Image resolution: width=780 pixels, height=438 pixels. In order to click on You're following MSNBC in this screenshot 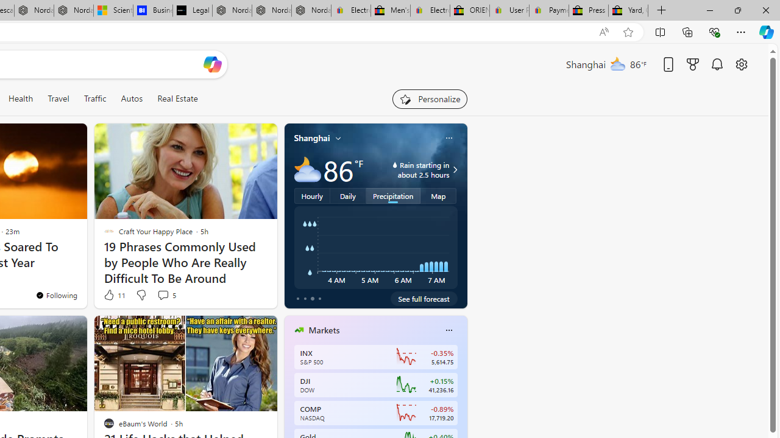, I will do `click(238, 298)`.